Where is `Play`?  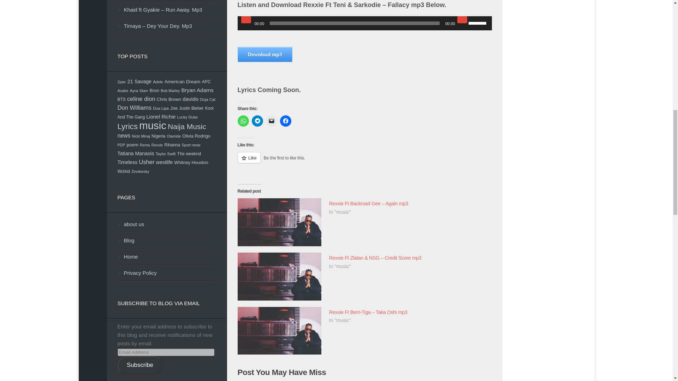 Play is located at coordinates (246, 20).